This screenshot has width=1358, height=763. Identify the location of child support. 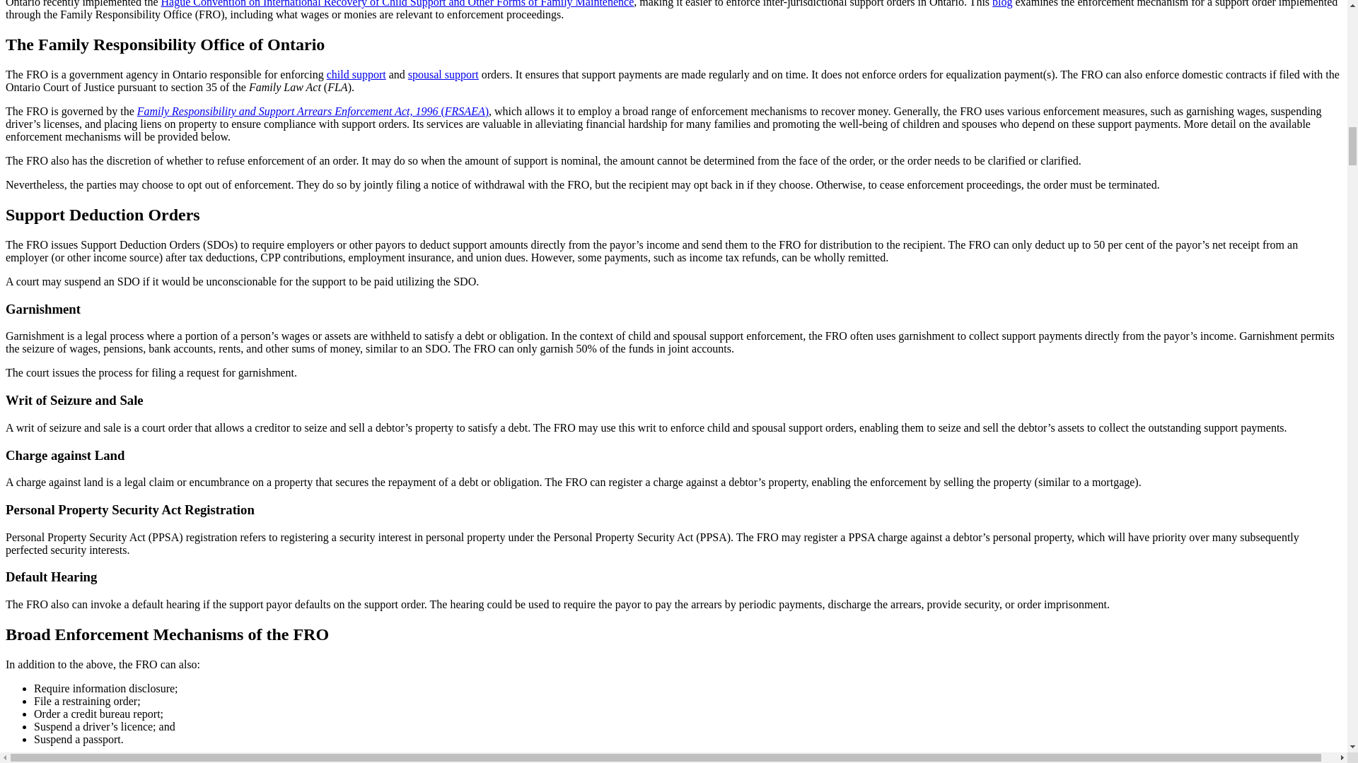
(356, 75).